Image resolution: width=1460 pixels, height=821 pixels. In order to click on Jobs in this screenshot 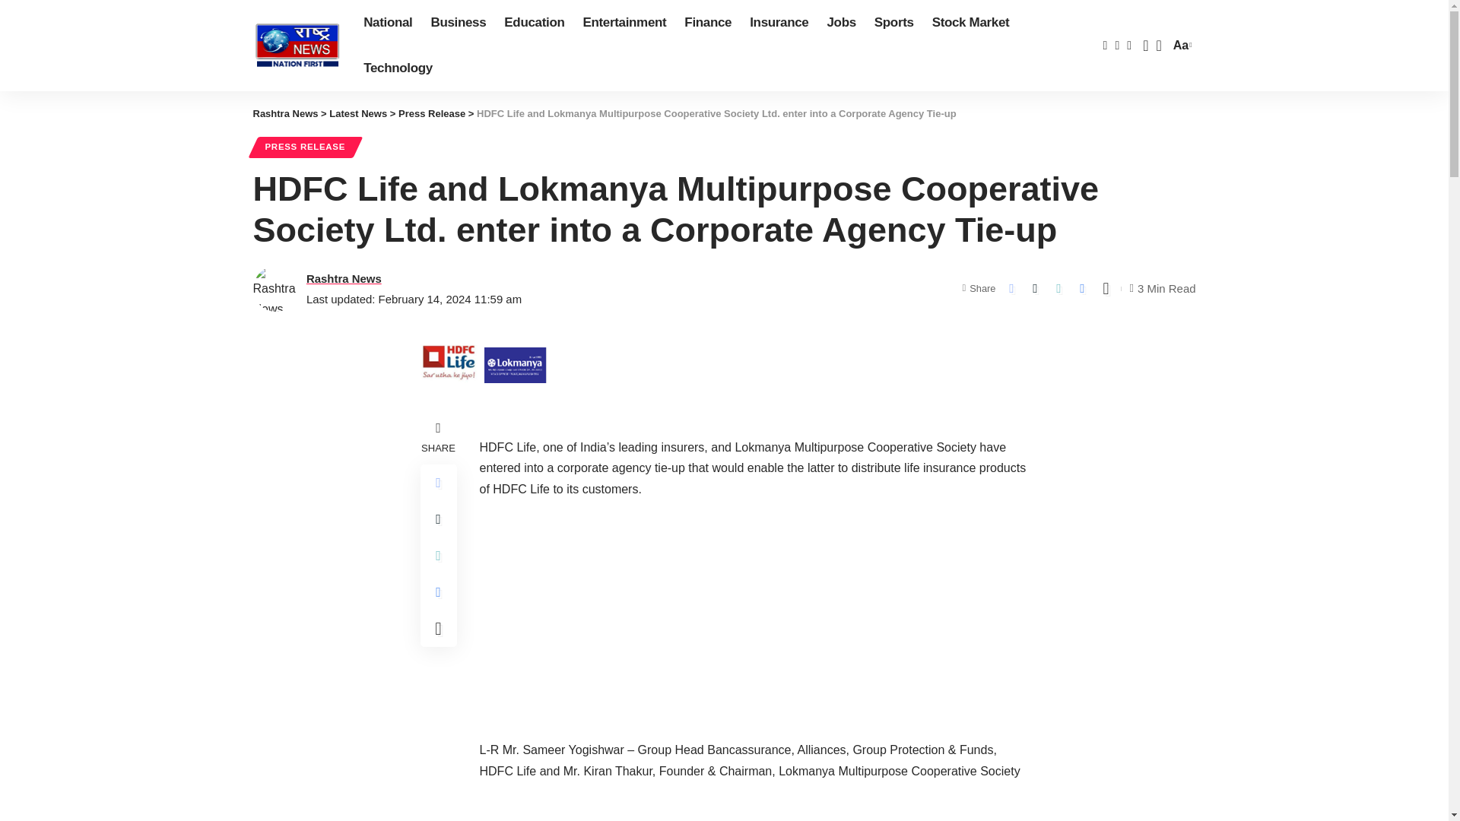, I will do `click(841, 23)`.